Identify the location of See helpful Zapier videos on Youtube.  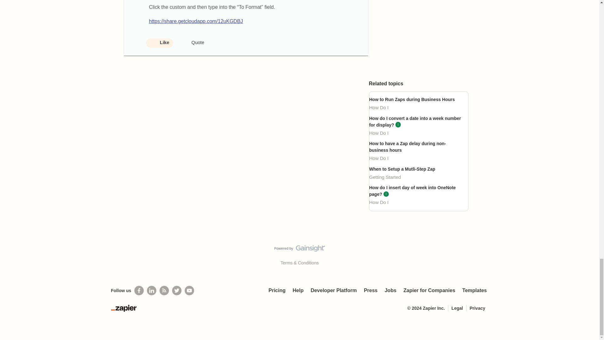
(189, 291).